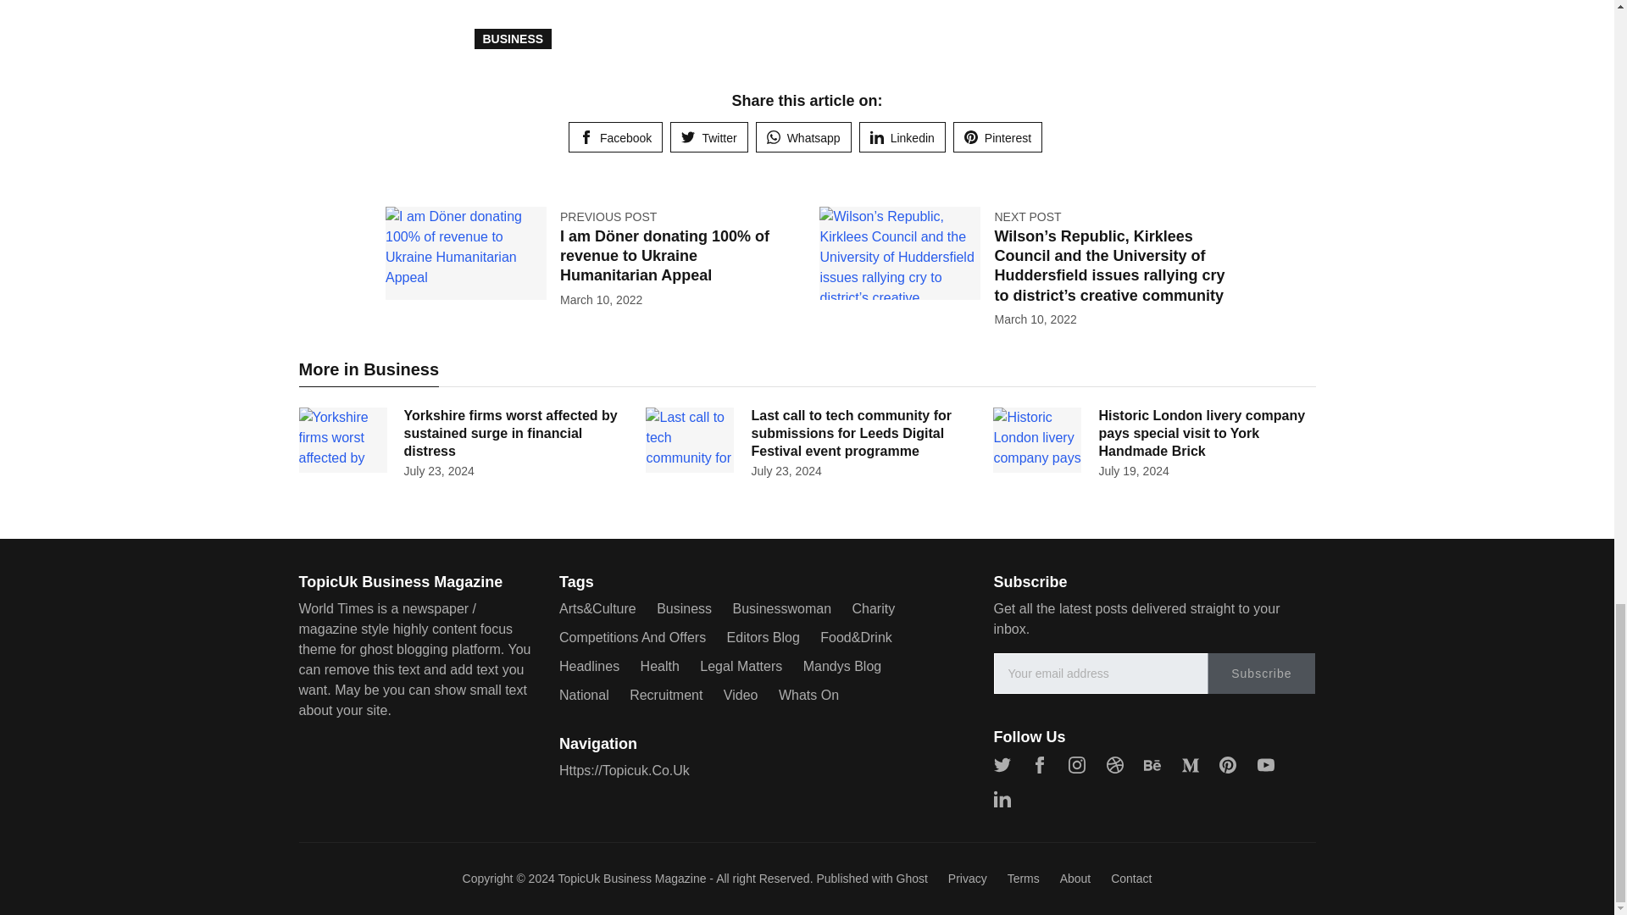  What do you see at coordinates (902, 137) in the screenshot?
I see `Share on Linkedin` at bounding box center [902, 137].